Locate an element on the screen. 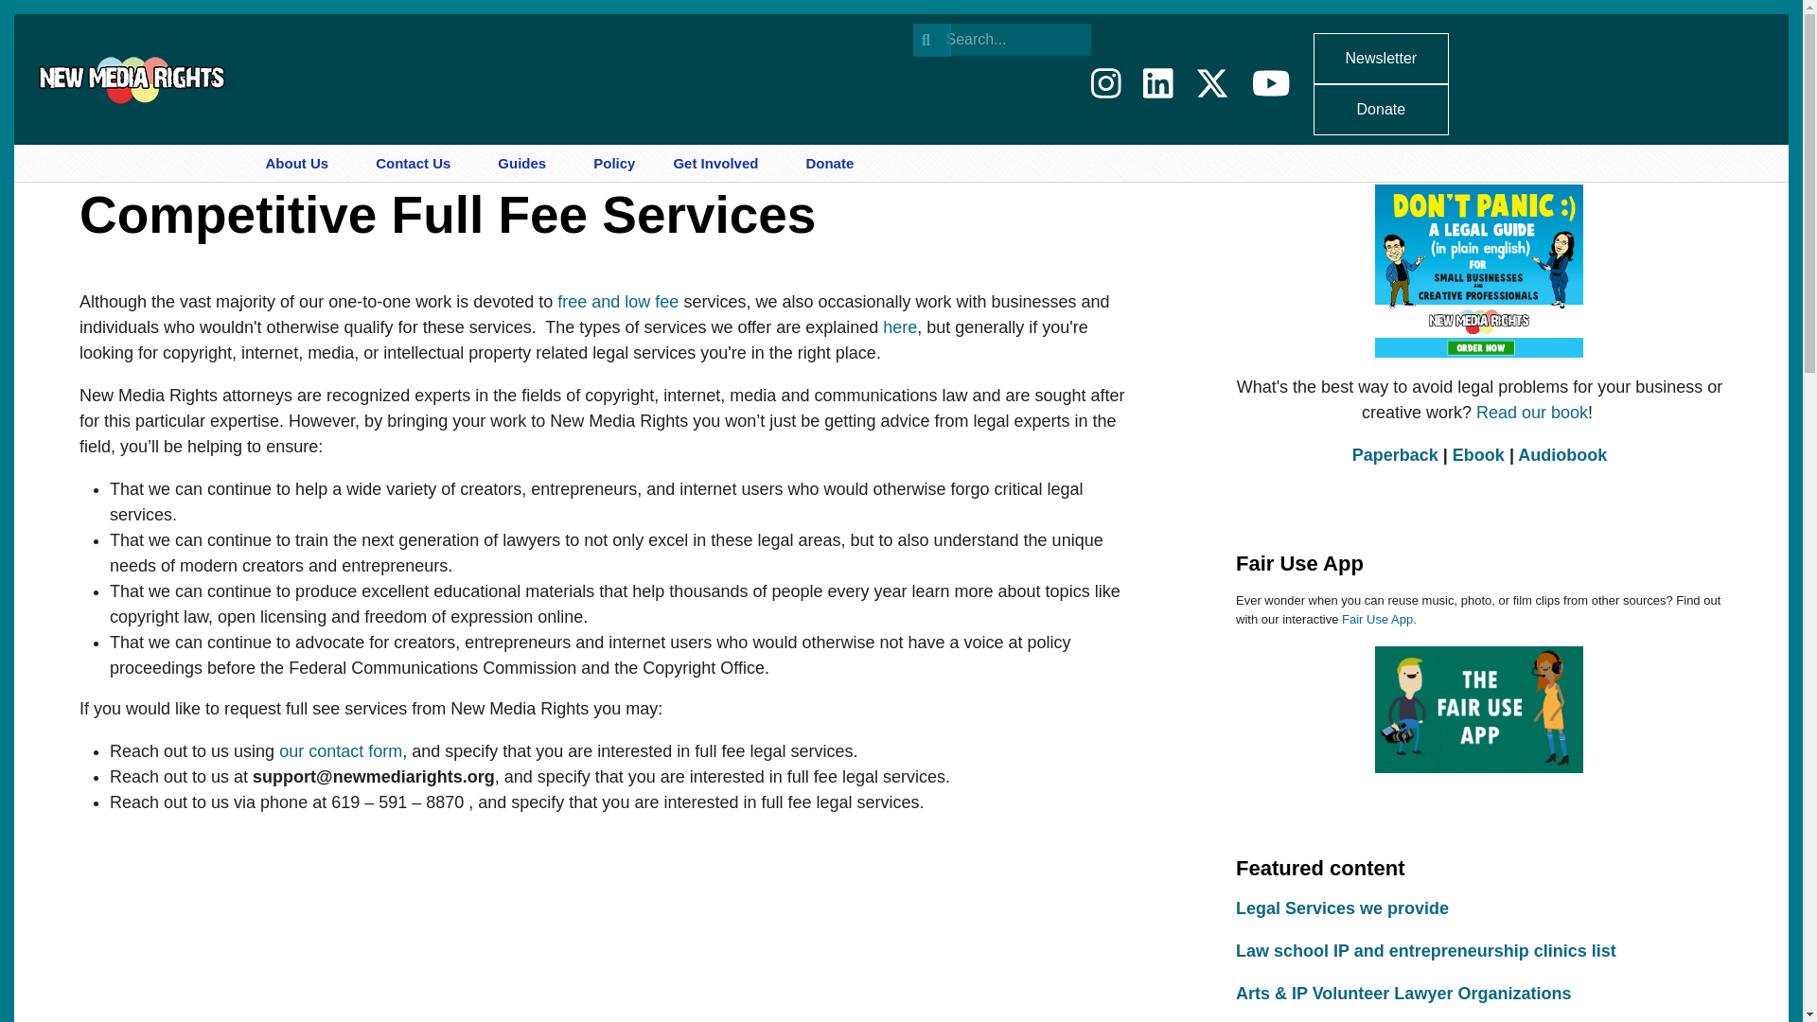  Search is located at coordinates (931, 40).